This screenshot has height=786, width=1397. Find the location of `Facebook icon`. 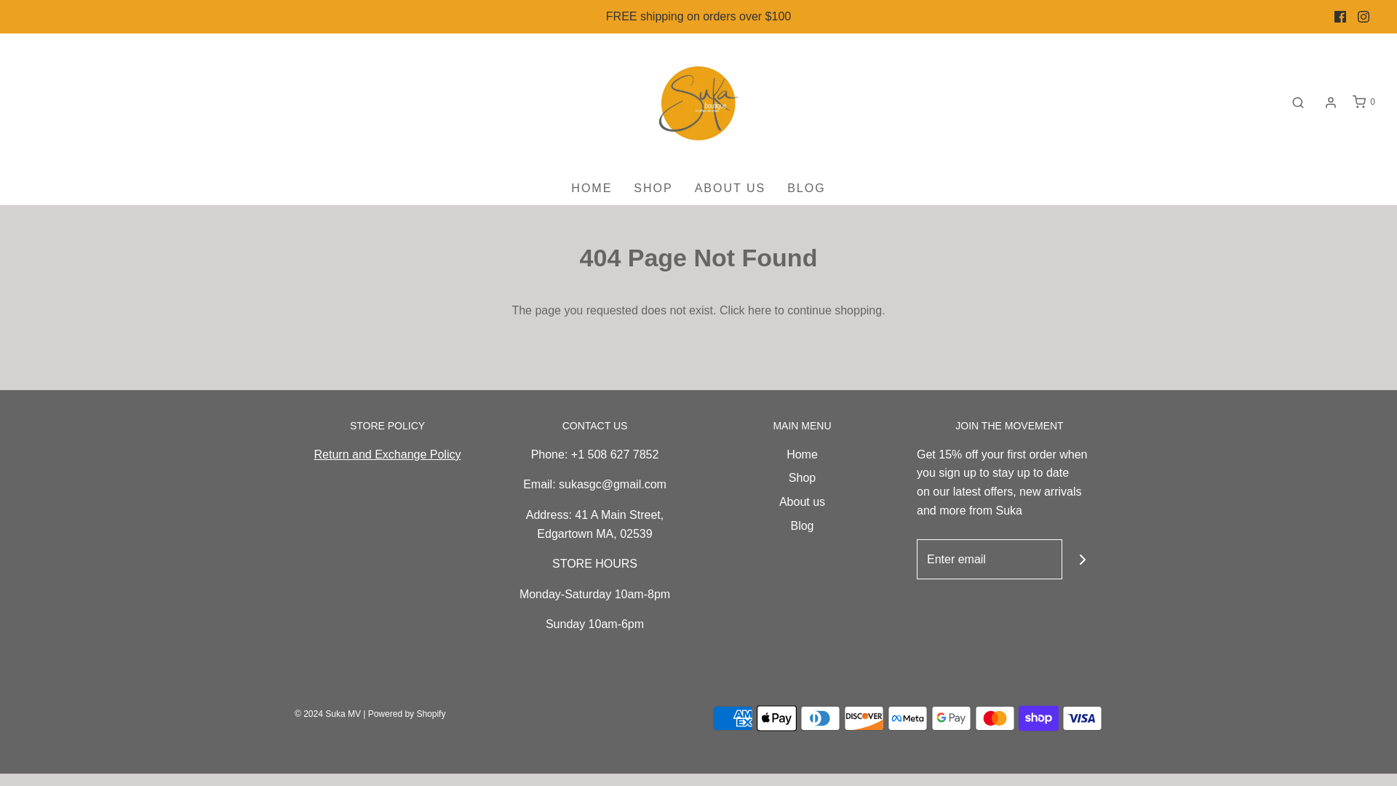

Facebook icon is located at coordinates (1340, 16).